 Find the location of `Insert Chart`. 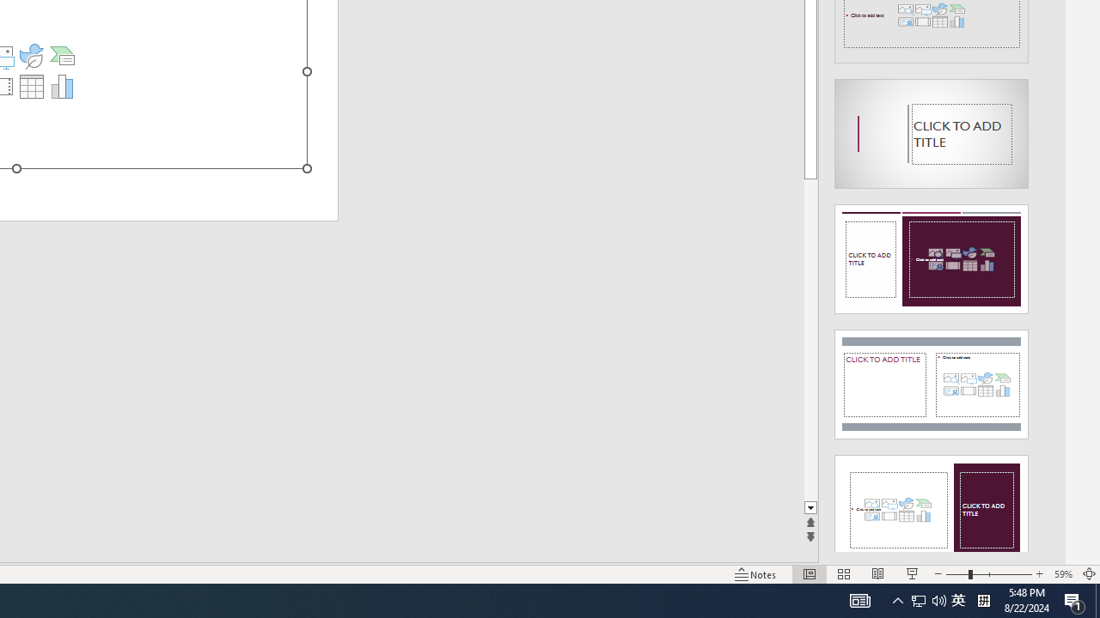

Insert Chart is located at coordinates (63, 86).